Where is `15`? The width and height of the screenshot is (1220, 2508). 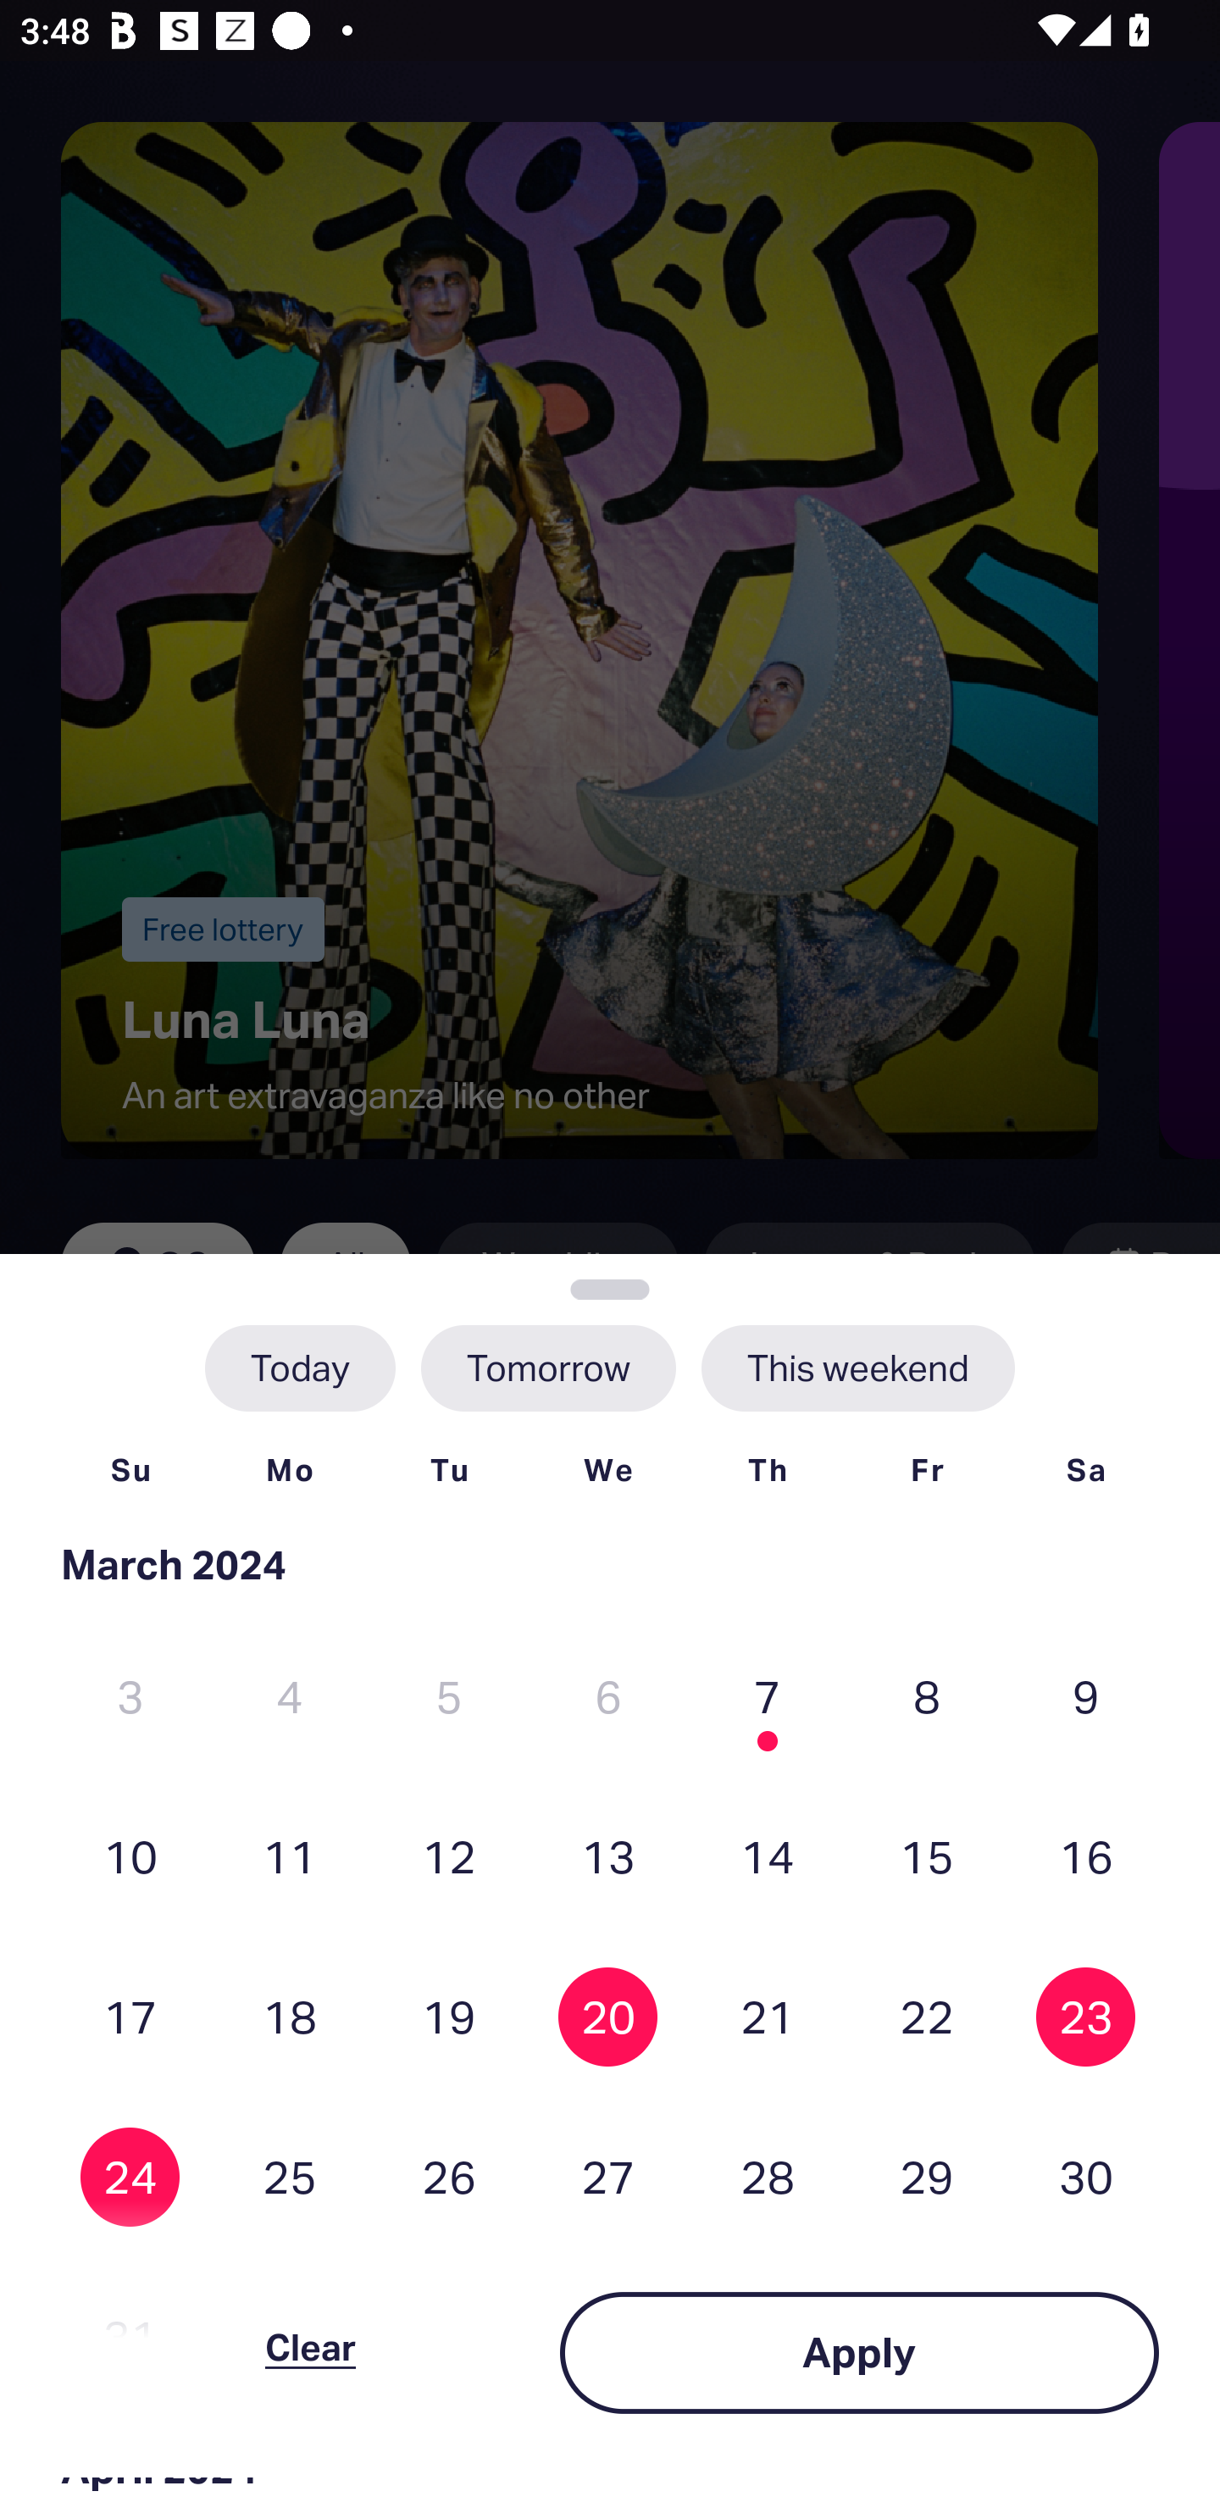
15 is located at coordinates (927, 1856).